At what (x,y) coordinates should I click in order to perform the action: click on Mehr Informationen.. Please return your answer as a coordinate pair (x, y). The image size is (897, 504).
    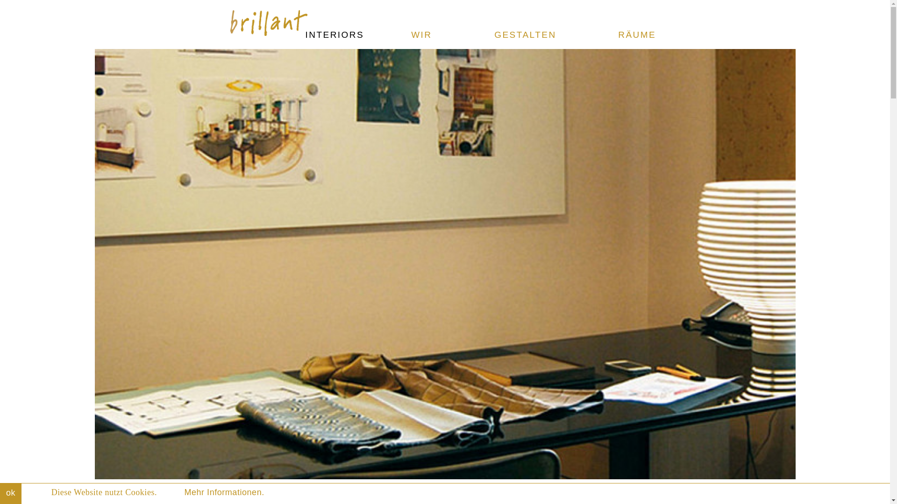
    Looking at the image, I should click on (223, 492).